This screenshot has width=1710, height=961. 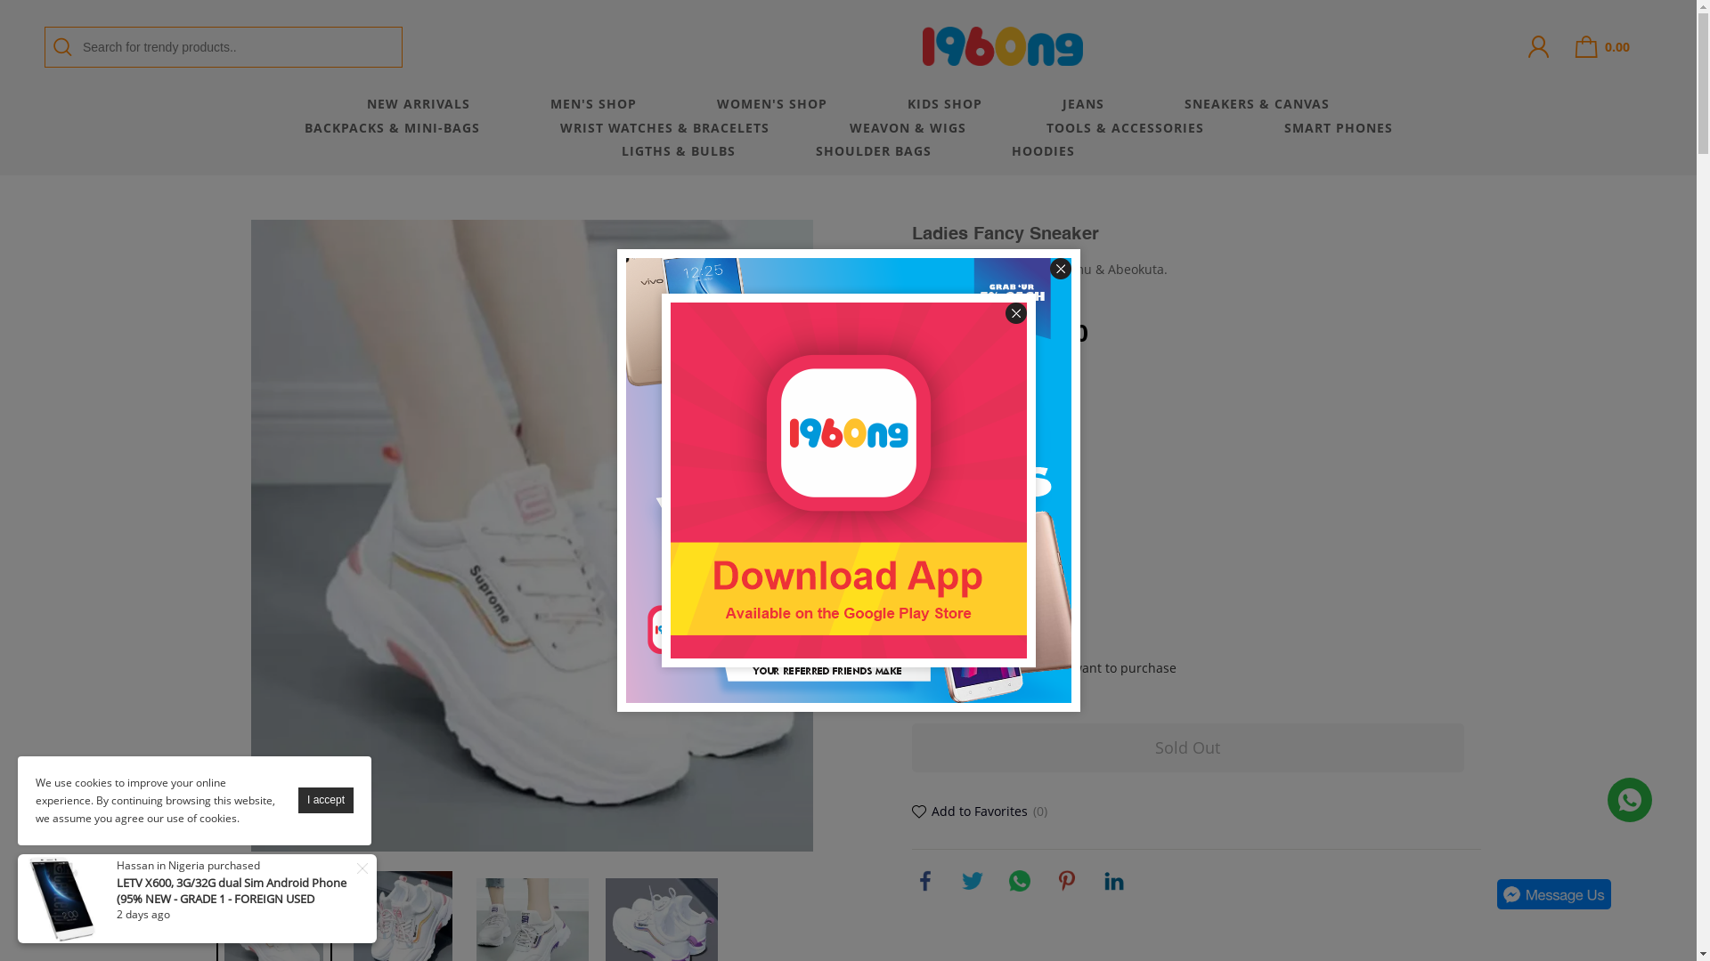 I want to click on WOMEN'S SHOP, so click(x=772, y=104).